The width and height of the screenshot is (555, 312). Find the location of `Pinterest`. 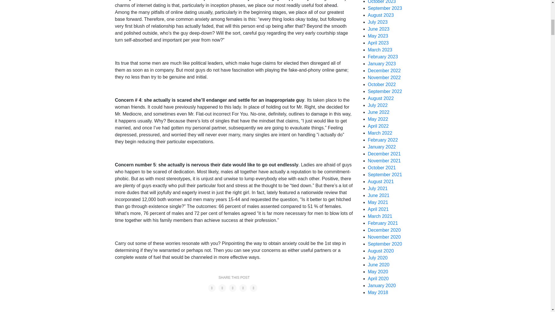

Pinterest is located at coordinates (232, 288).